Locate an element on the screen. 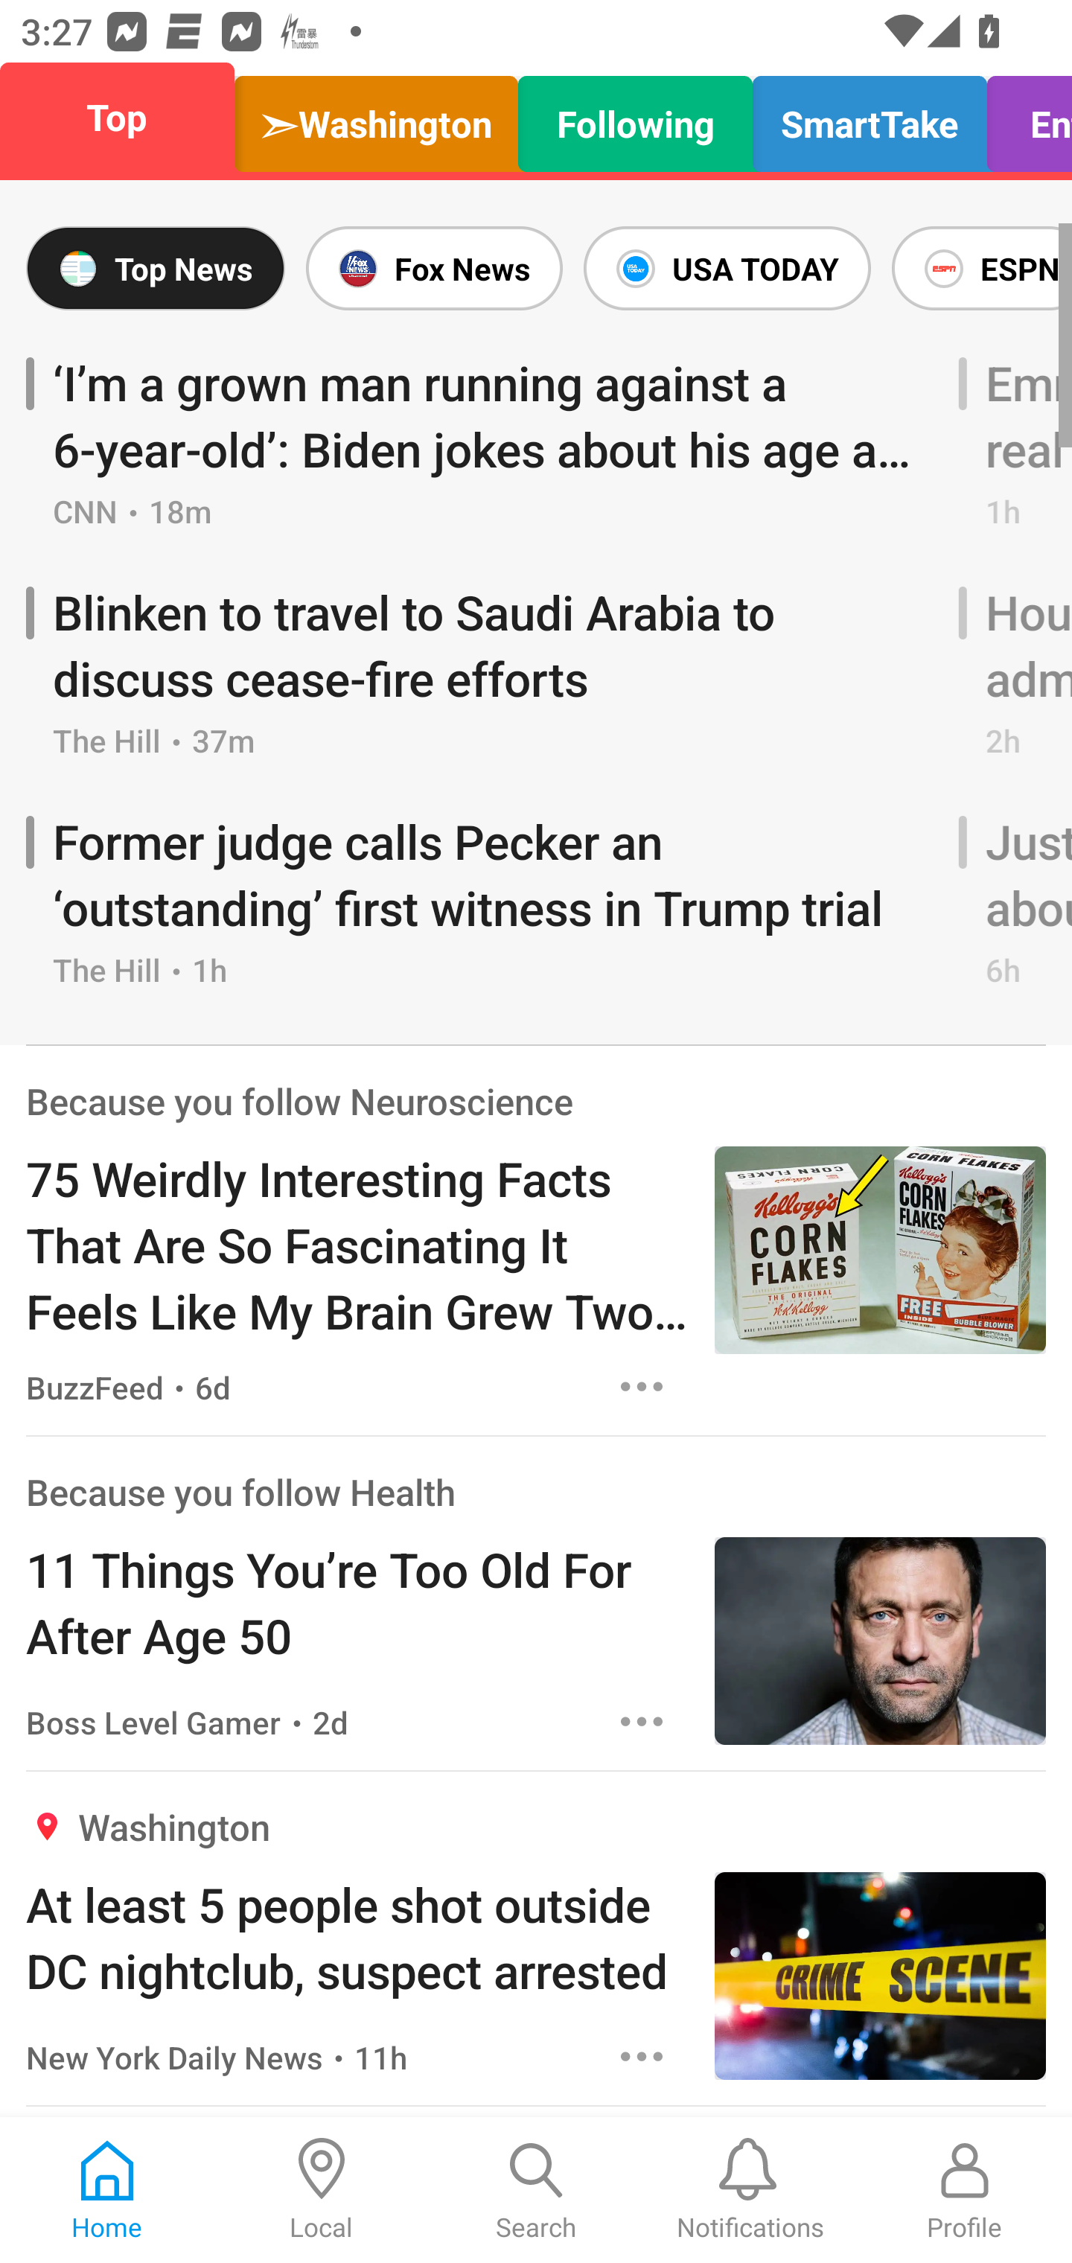  Because you follow Health is located at coordinates (240, 1490).